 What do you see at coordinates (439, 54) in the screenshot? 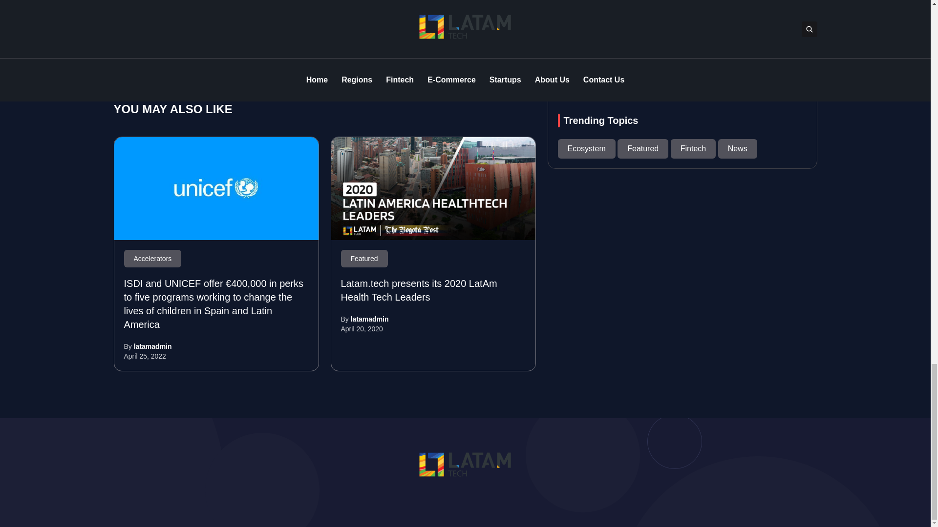
I see `First restaurant in Venezuela accepting bitcoin` at bounding box center [439, 54].